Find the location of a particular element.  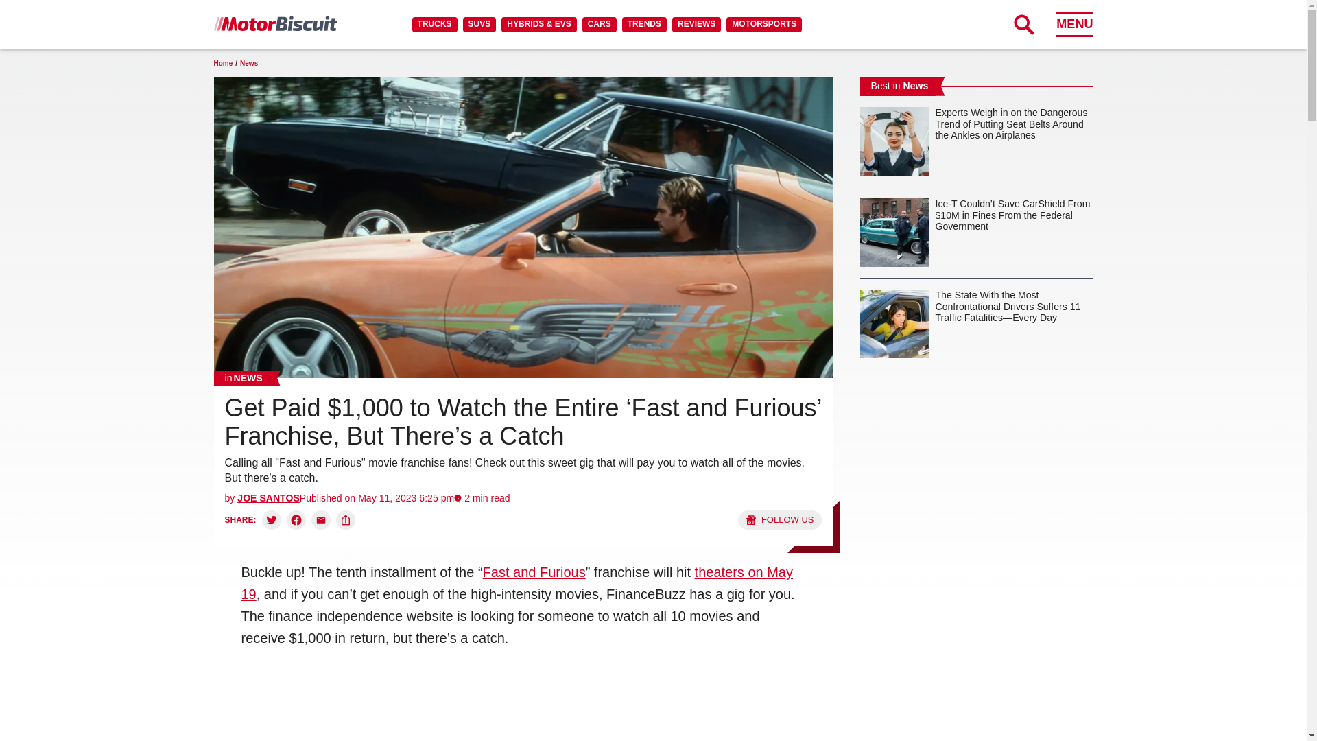

MOTORSPORTS is located at coordinates (764, 24).